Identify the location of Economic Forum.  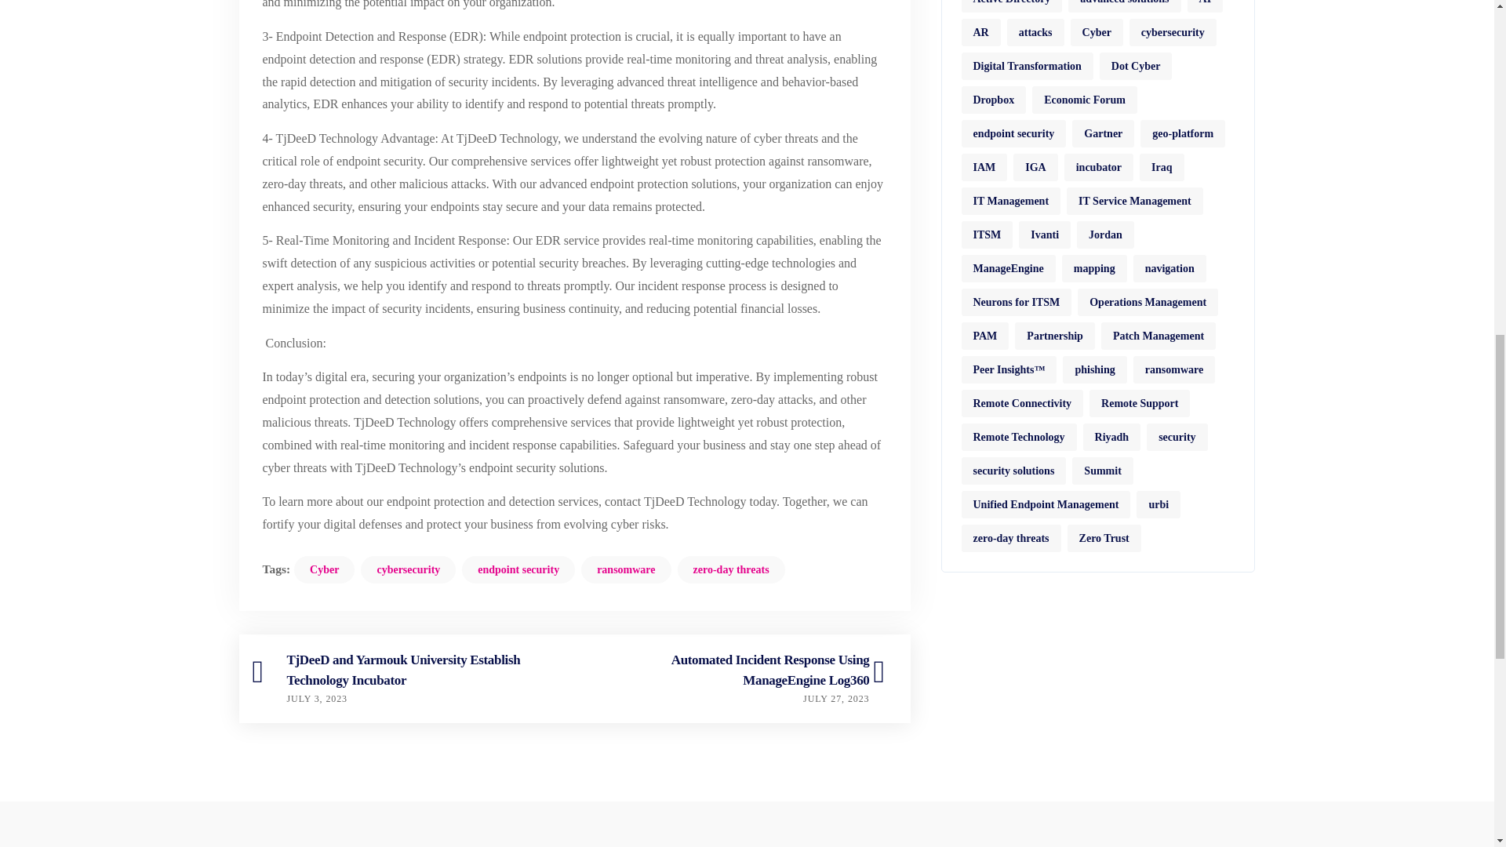
(1084, 100).